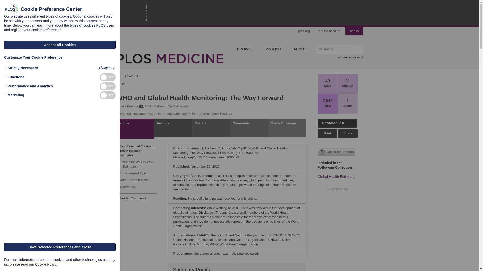 The image size is (483, 271). I want to click on J. Ties Boerma ,, so click(130, 106).